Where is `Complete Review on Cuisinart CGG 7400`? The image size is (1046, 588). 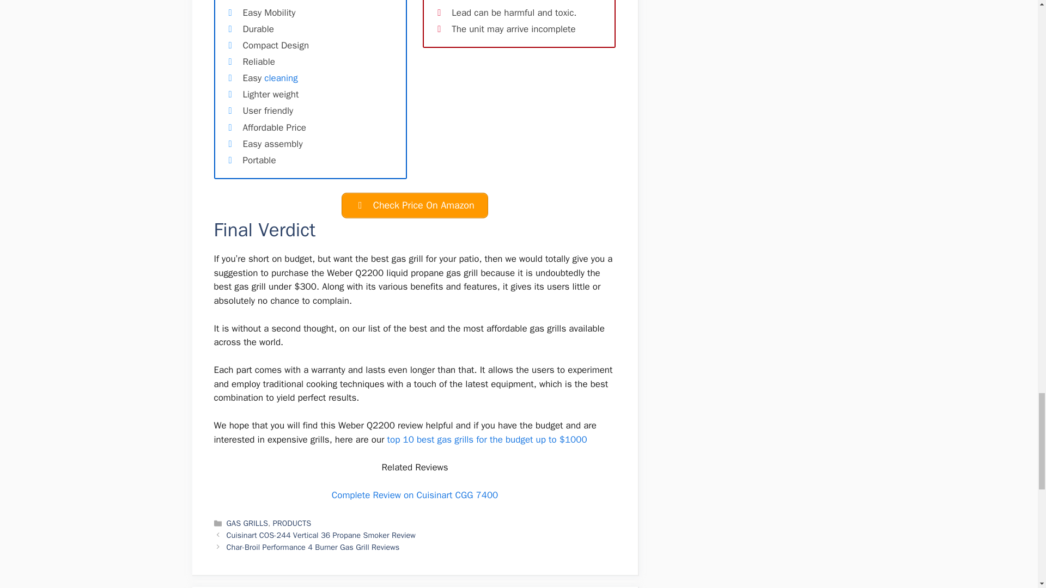
Complete Review on Cuisinart CGG 7400 is located at coordinates (415, 495).